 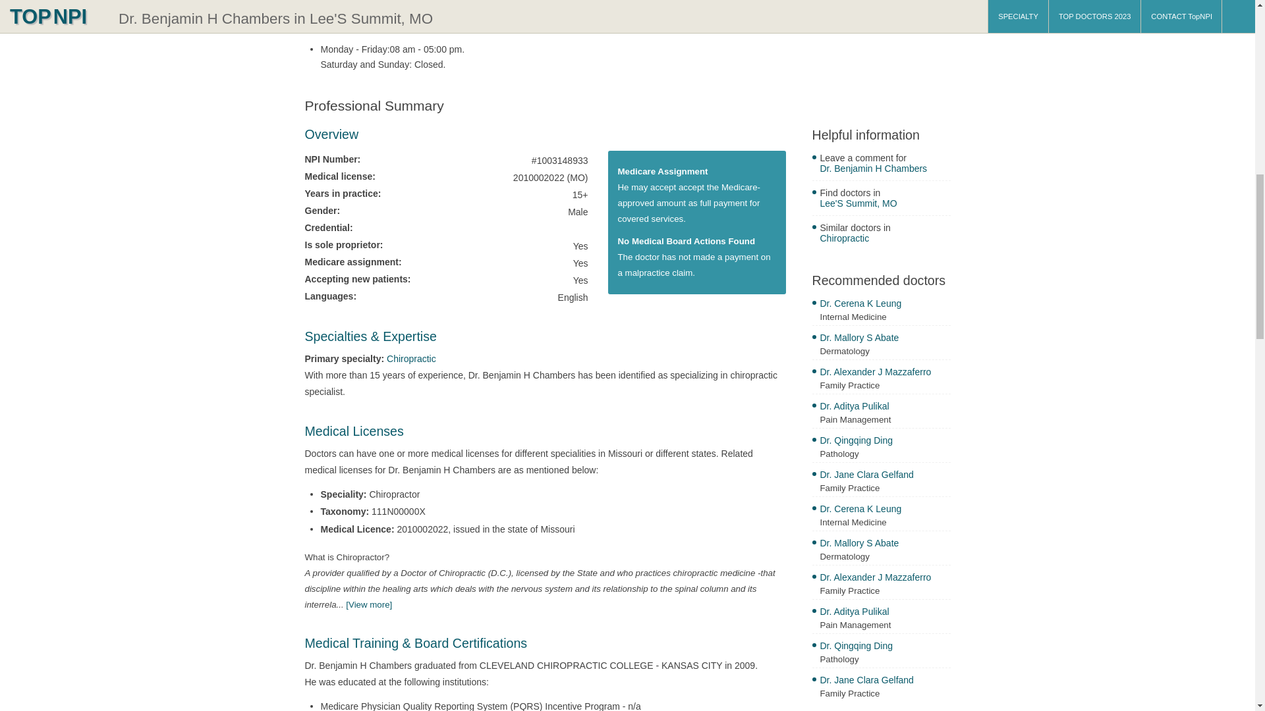 What do you see at coordinates (884, 647) in the screenshot?
I see `Dr. Qingqing Ding` at bounding box center [884, 647].